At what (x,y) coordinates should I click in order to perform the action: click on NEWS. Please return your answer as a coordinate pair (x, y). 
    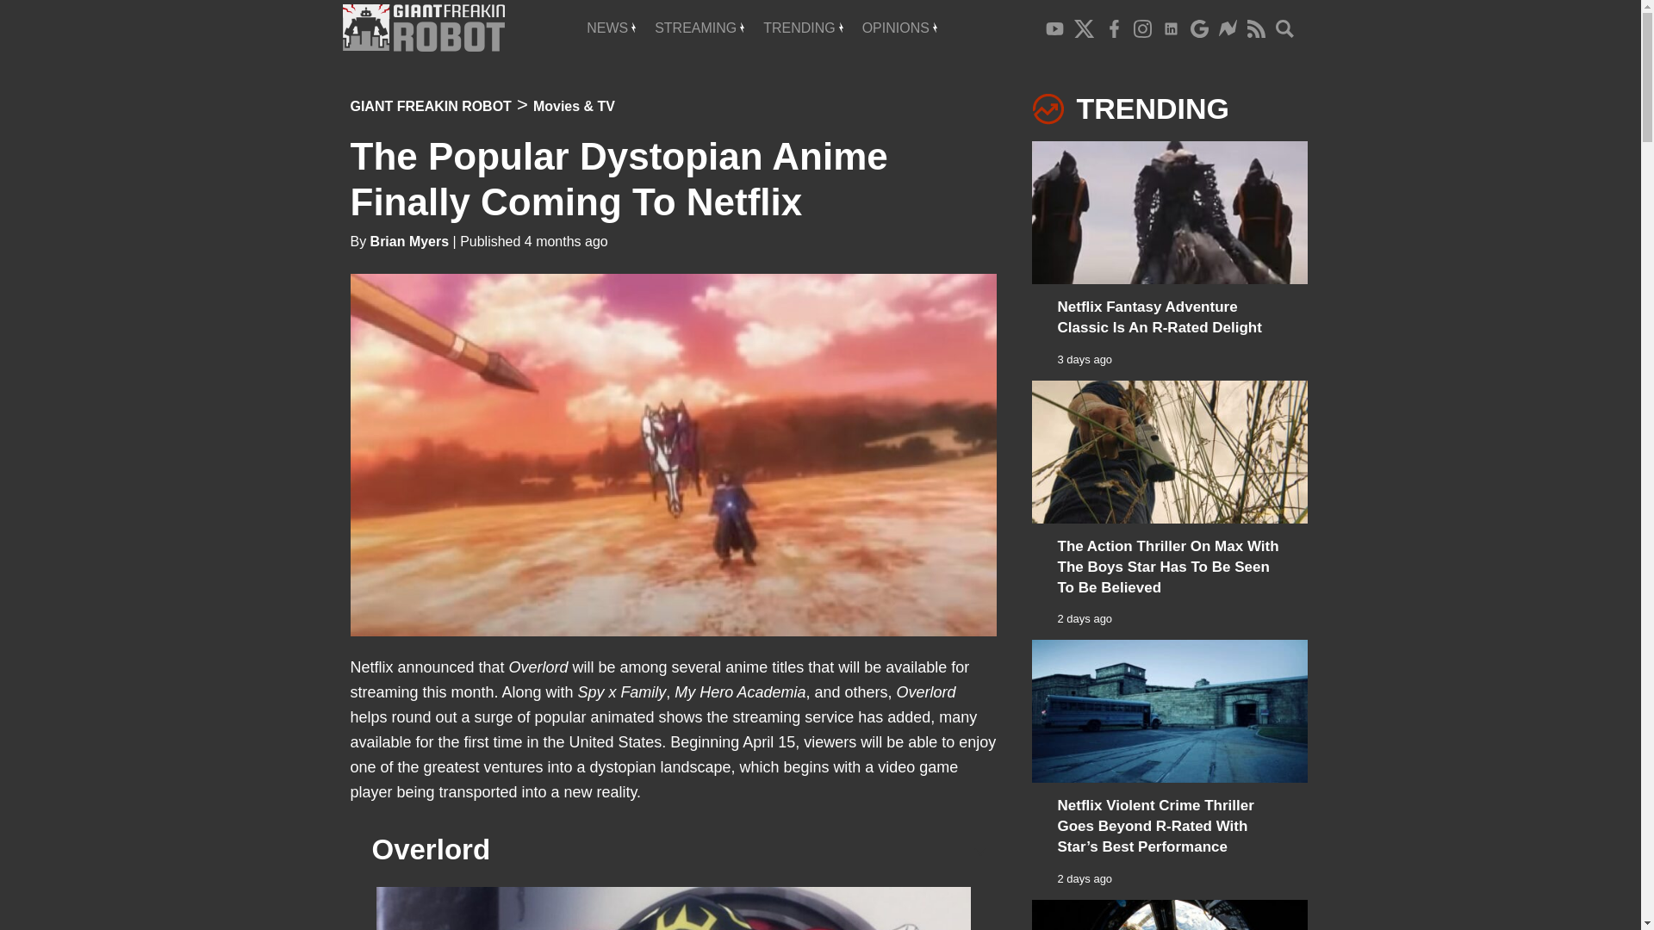
    Looking at the image, I should click on (611, 28).